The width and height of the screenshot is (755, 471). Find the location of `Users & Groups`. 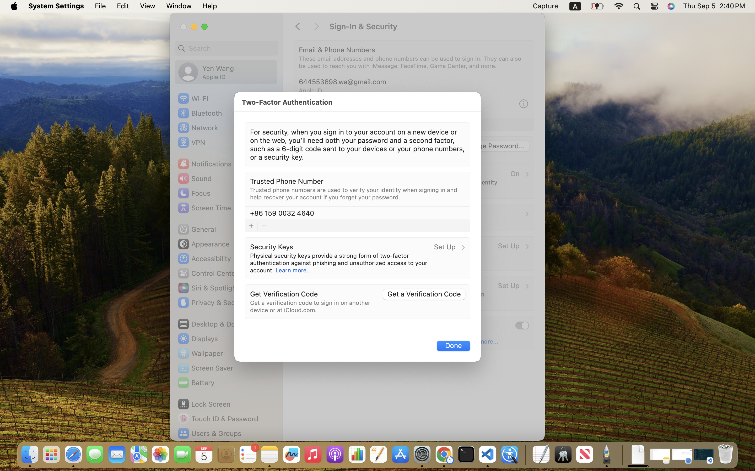

Users & Groups is located at coordinates (209, 433).